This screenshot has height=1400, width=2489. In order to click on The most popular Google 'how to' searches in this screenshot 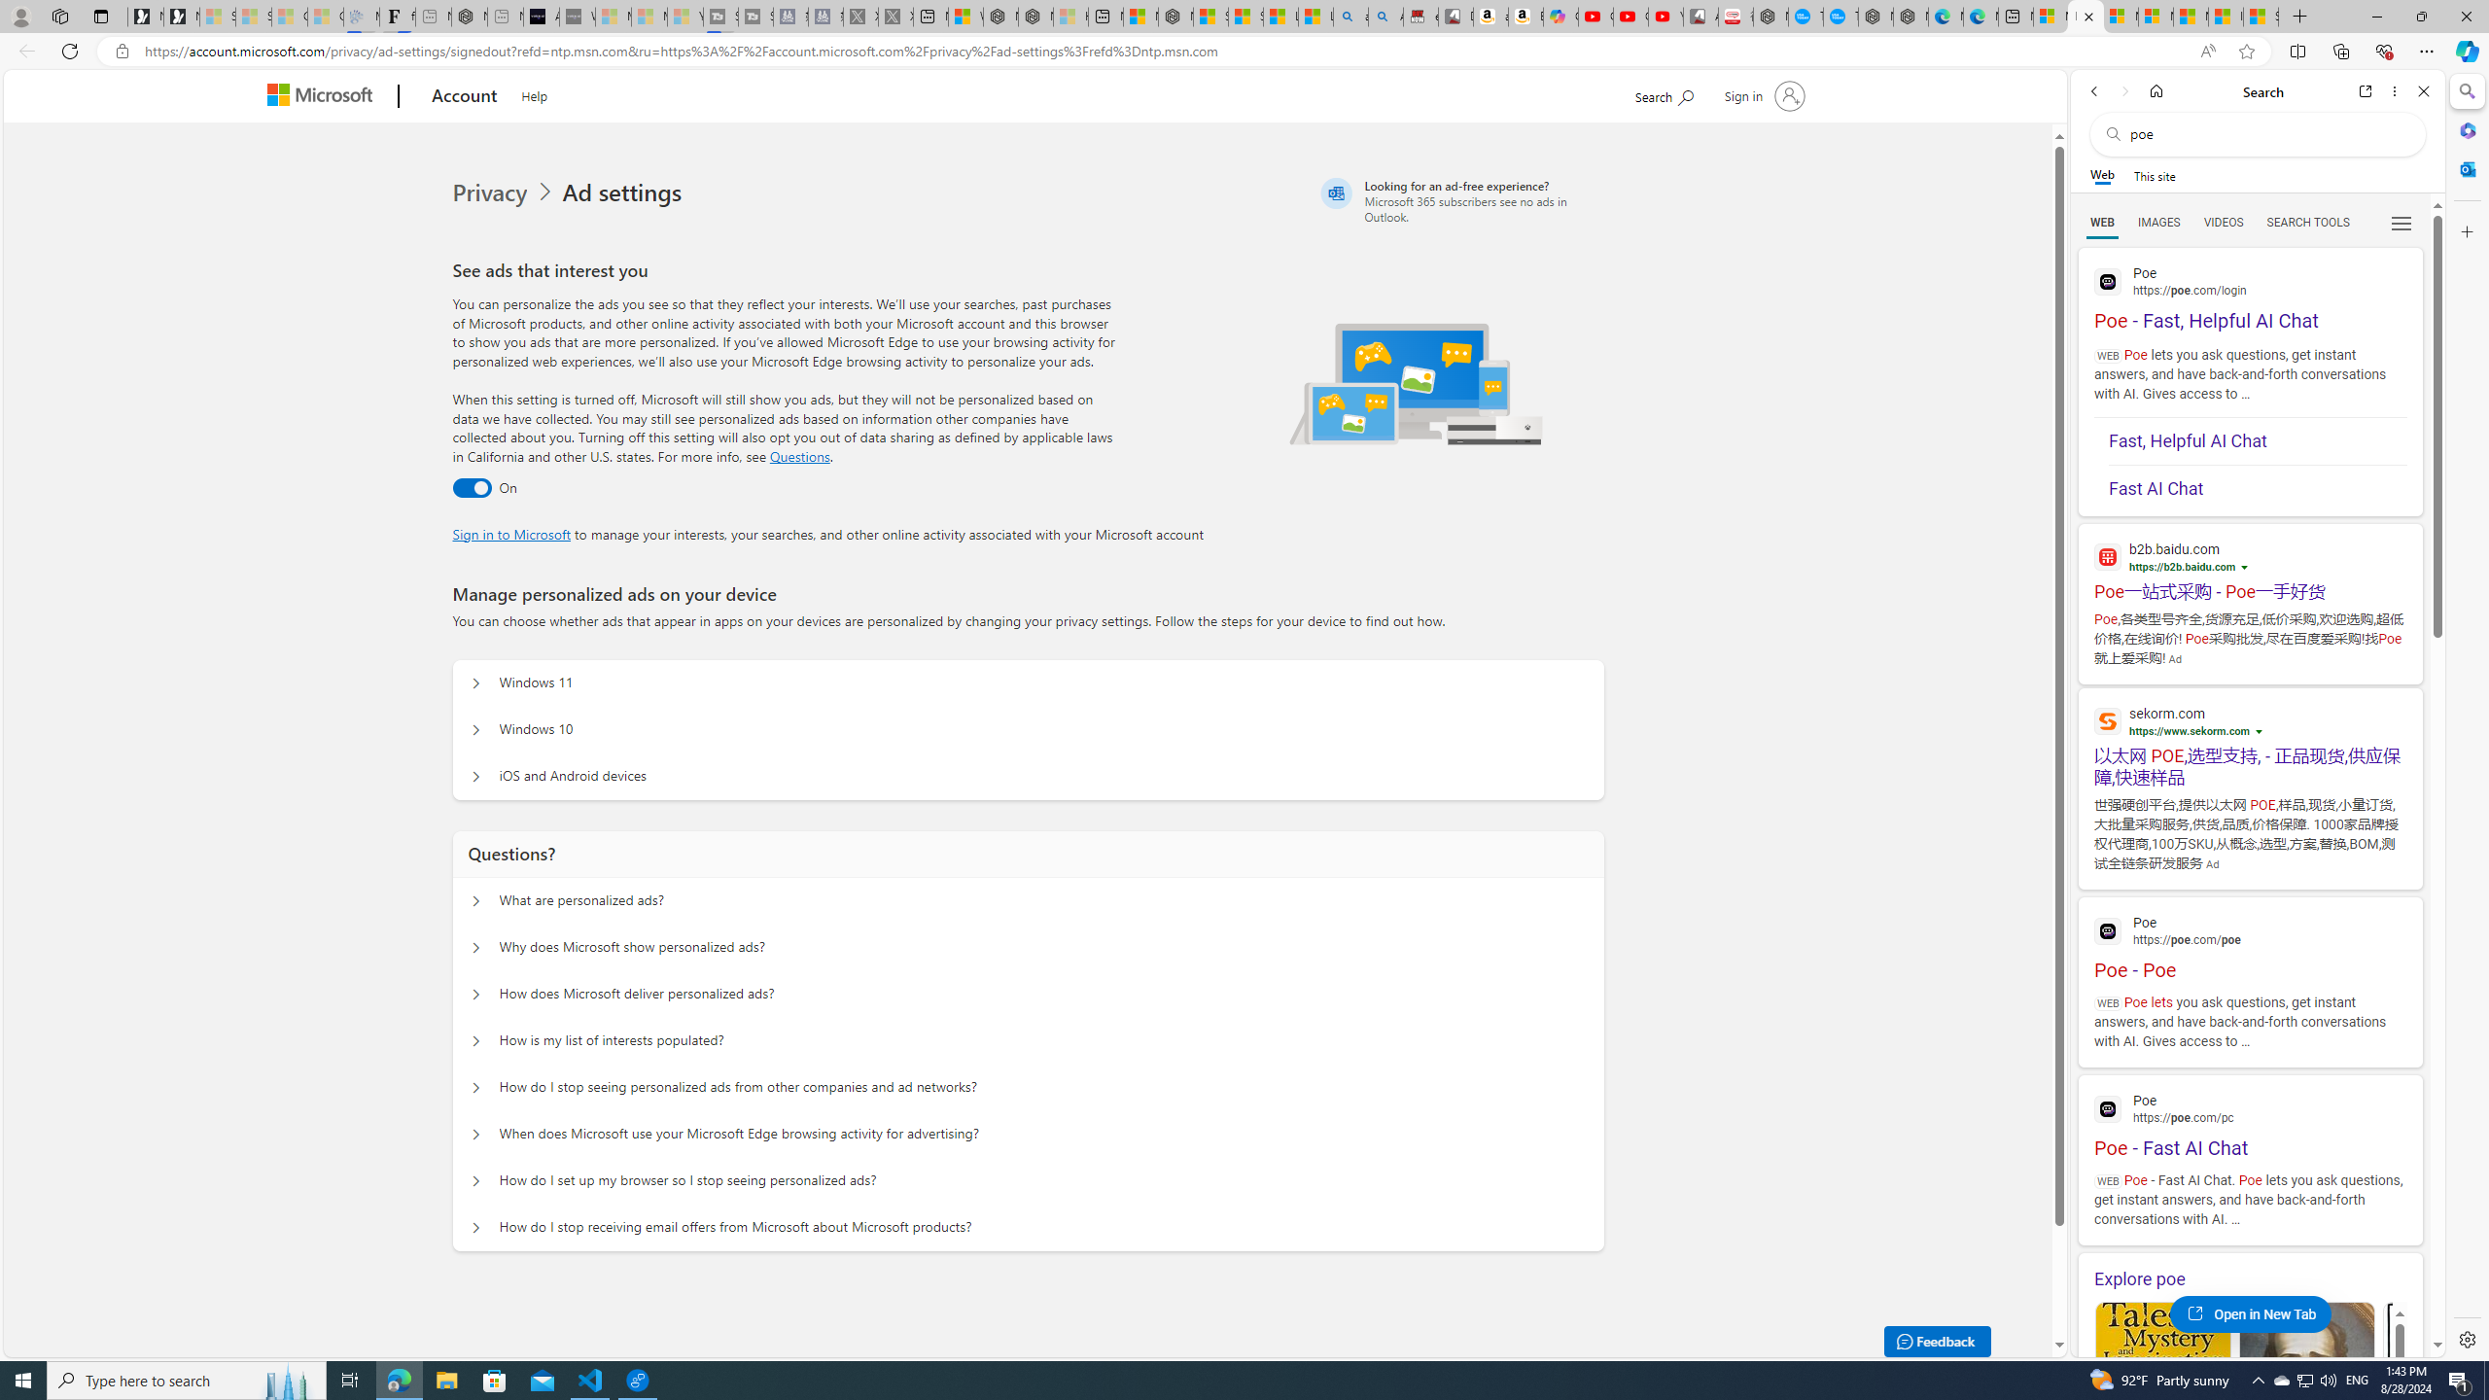, I will do `click(1840, 17)`.